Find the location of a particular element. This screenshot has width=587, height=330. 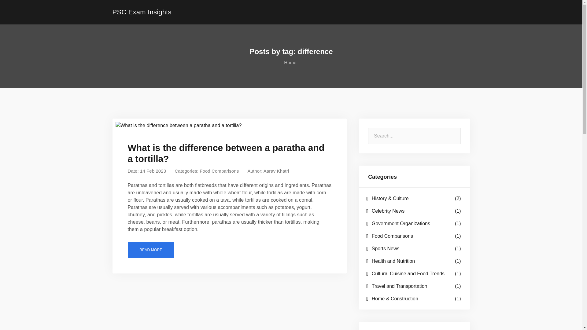

READ MORE is located at coordinates (151, 250).